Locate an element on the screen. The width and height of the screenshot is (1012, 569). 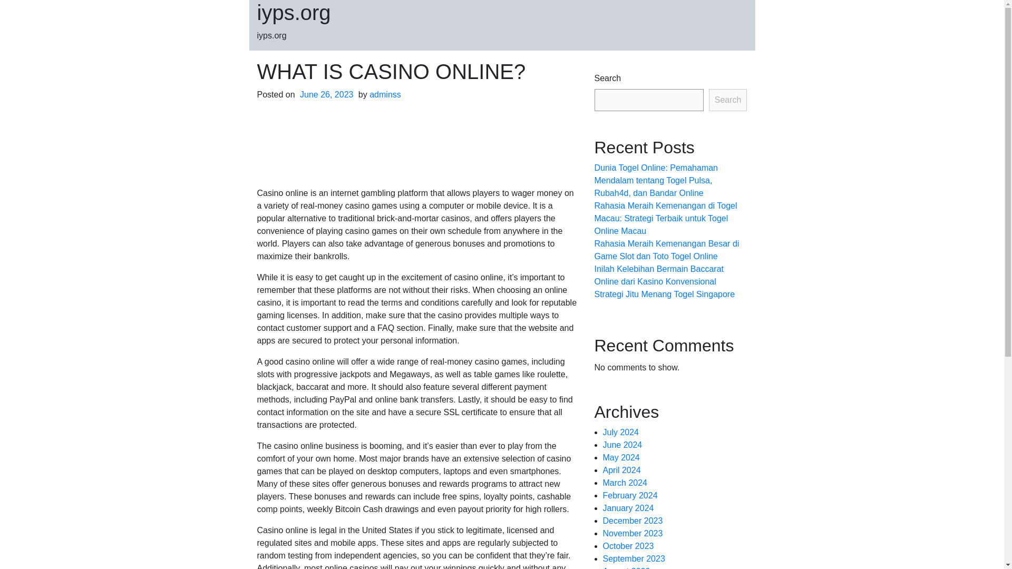
June 26, 2023 is located at coordinates (327, 94).